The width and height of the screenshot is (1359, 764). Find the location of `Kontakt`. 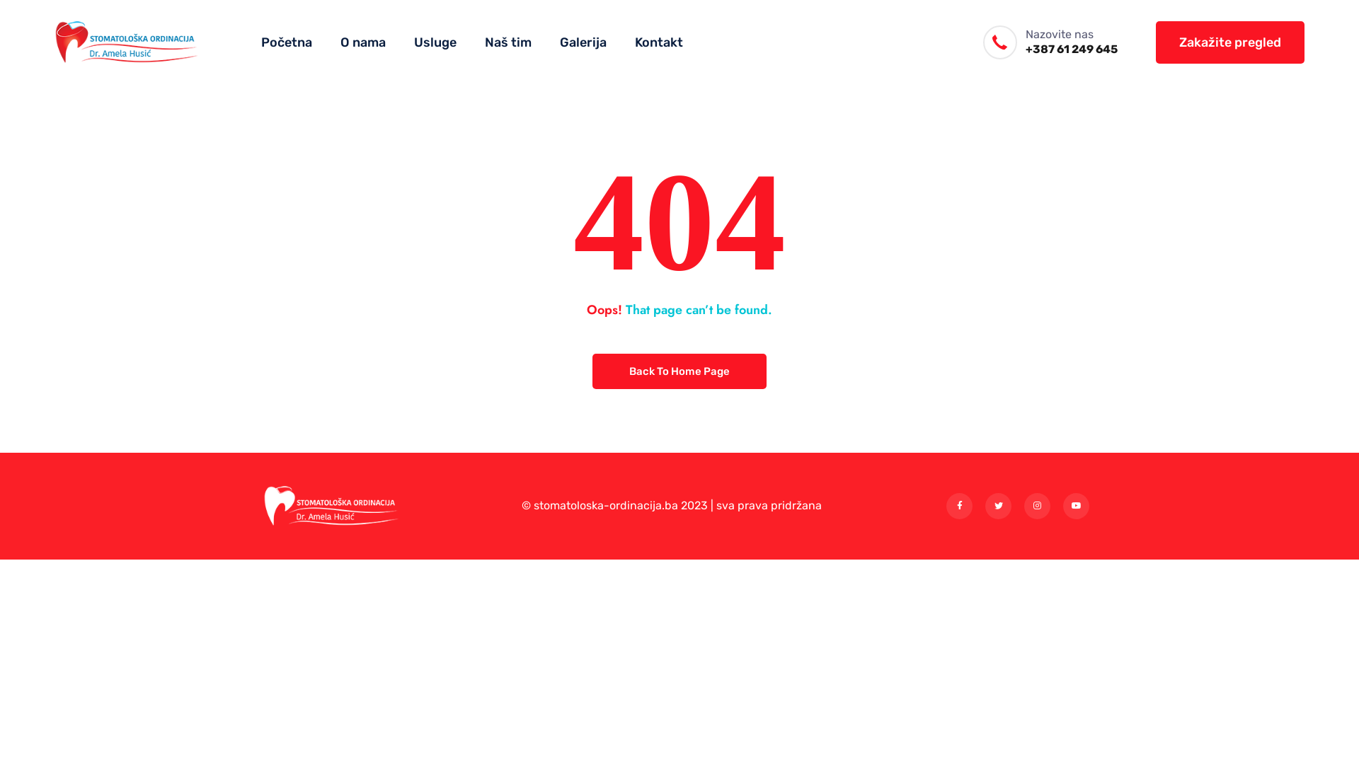

Kontakt is located at coordinates (658, 42).